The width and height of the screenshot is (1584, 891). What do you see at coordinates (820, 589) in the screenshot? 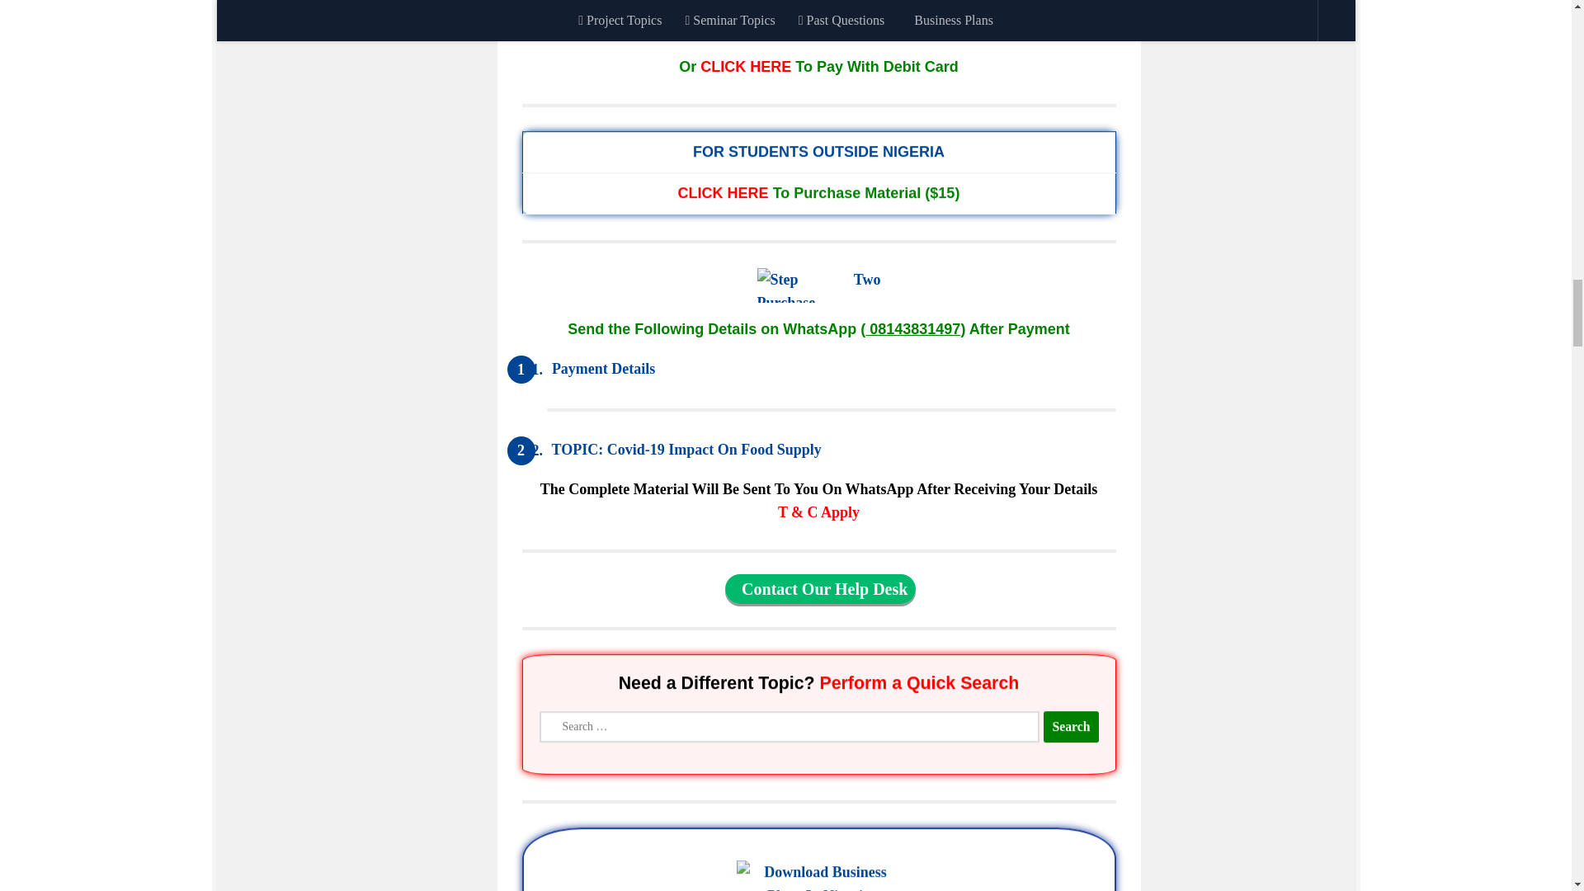
I see `Contact Our Help Desk` at bounding box center [820, 589].